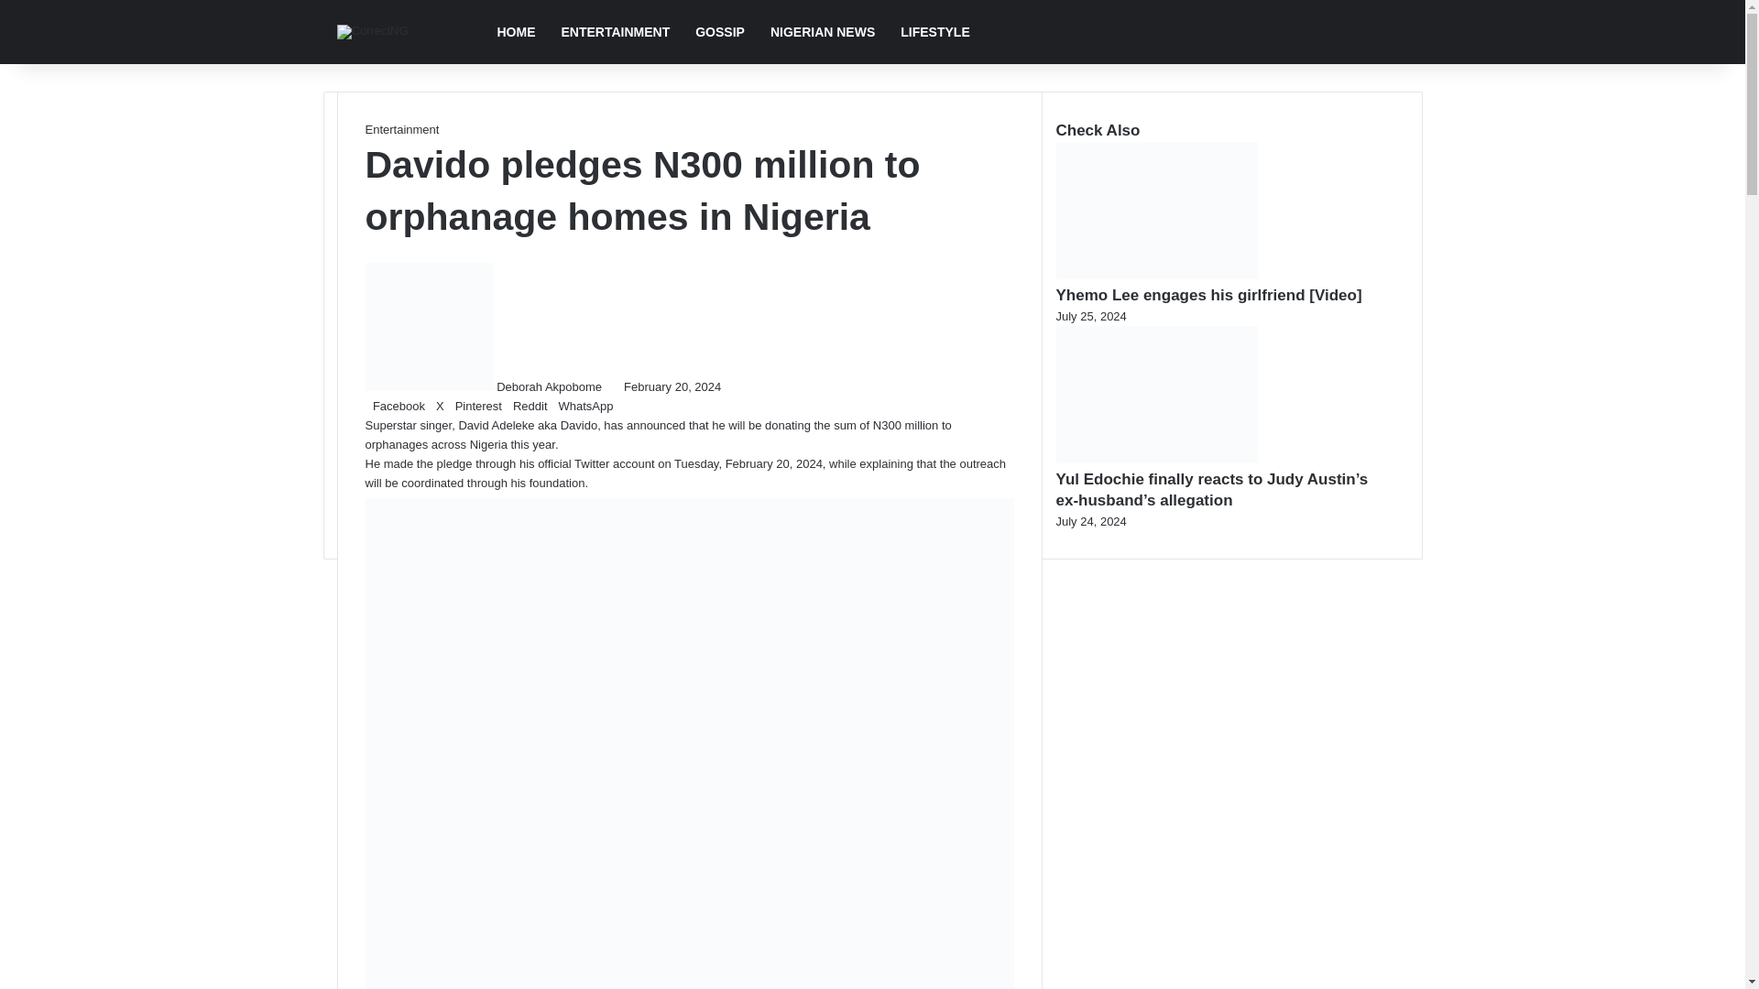 The image size is (1759, 989). I want to click on ENTERTAINMENT, so click(614, 32).